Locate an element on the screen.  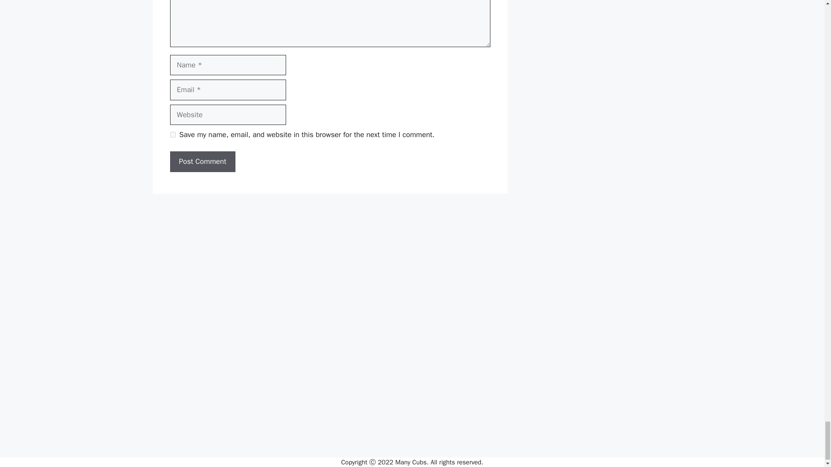
Post Comment is located at coordinates (202, 162).